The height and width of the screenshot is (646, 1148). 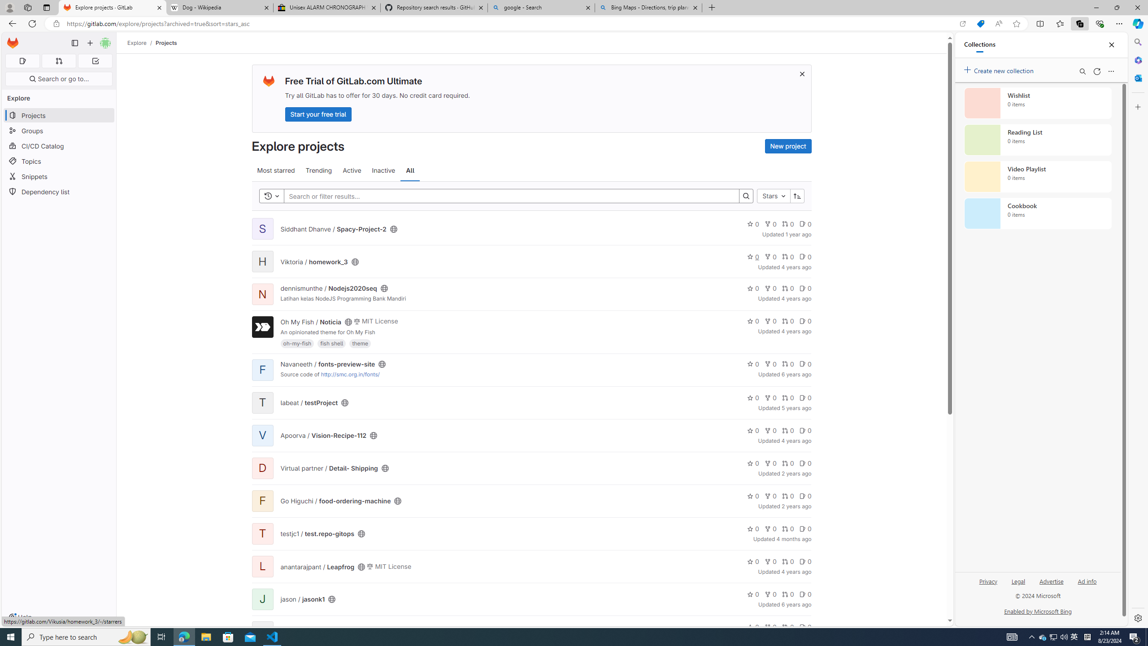 I want to click on Topics, so click(x=59, y=161).